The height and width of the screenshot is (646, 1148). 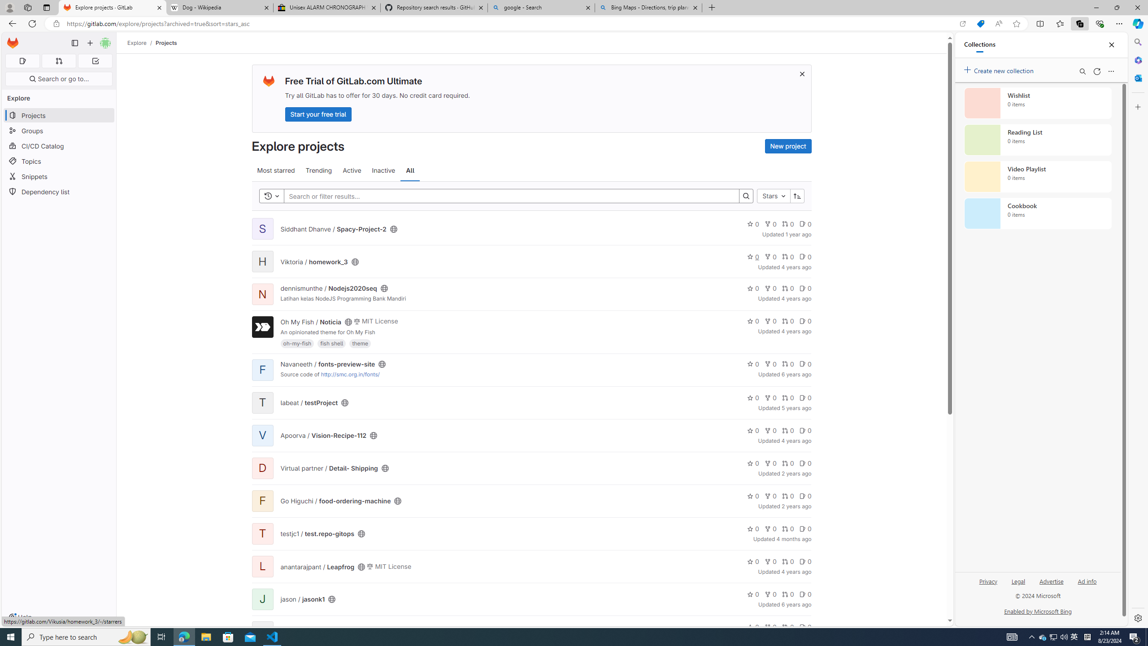 I want to click on Topics, so click(x=59, y=161).